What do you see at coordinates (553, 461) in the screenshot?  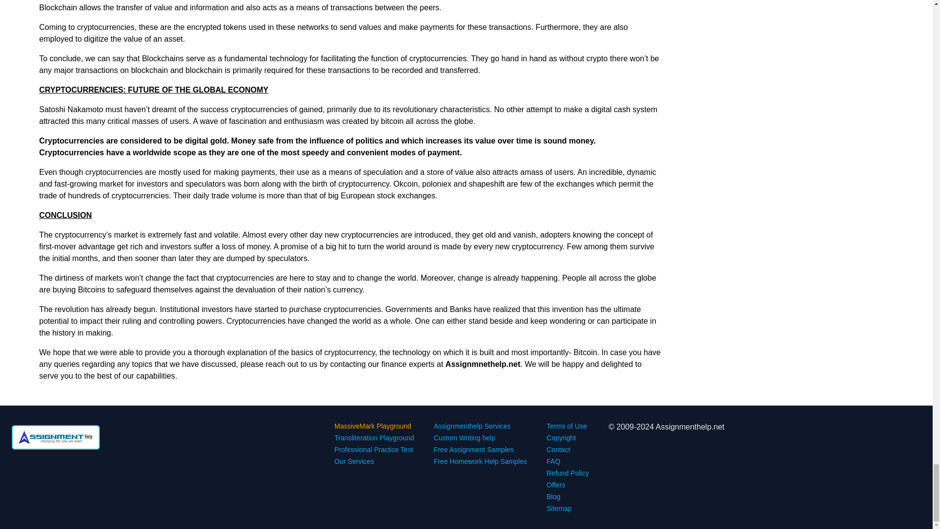 I see `FAQ` at bounding box center [553, 461].